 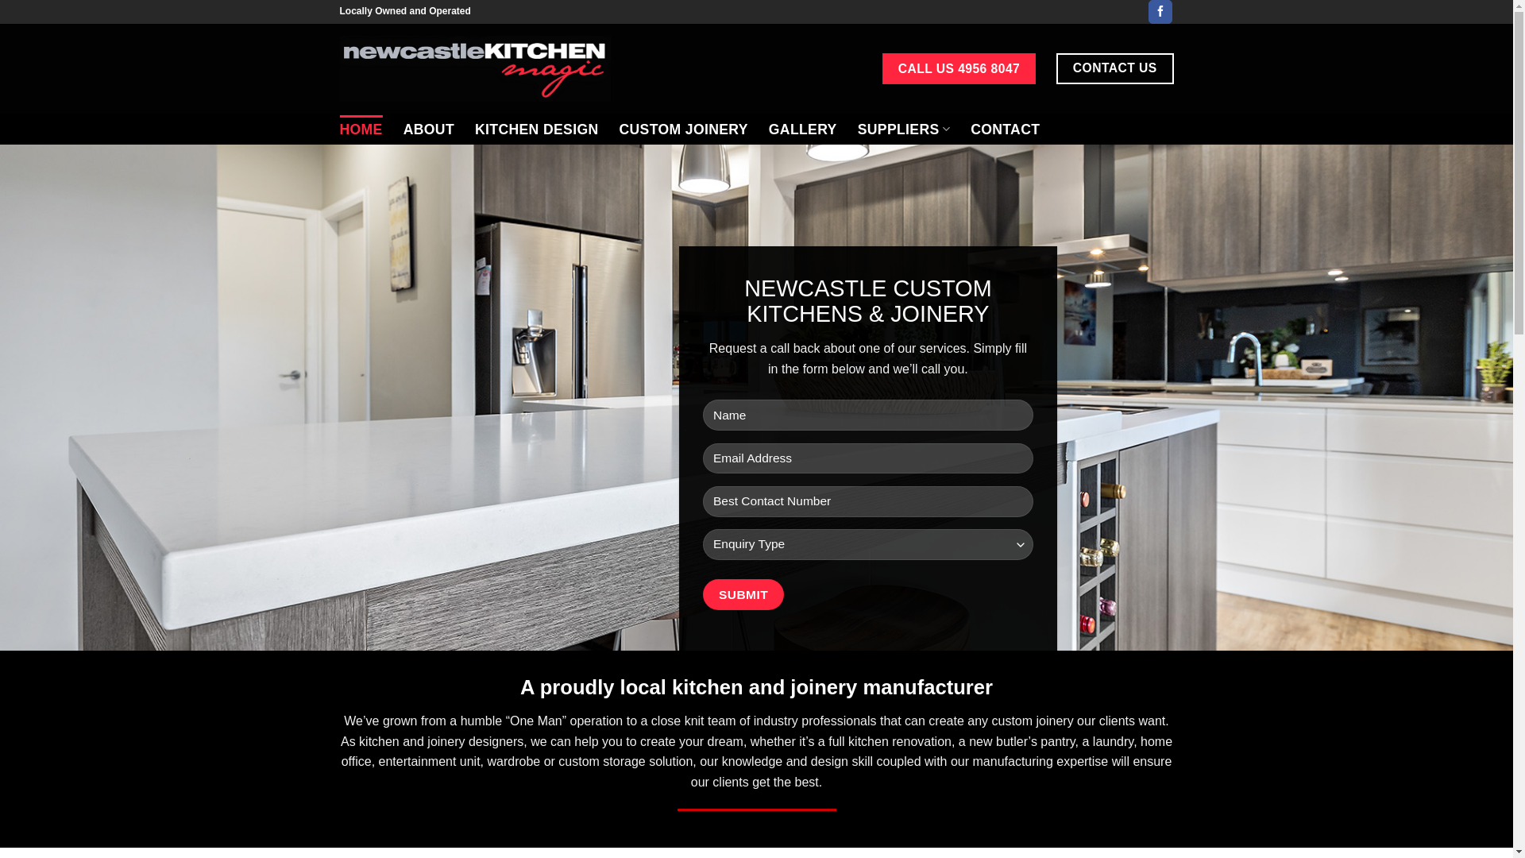 What do you see at coordinates (1115, 68) in the screenshot?
I see `CONTACT US` at bounding box center [1115, 68].